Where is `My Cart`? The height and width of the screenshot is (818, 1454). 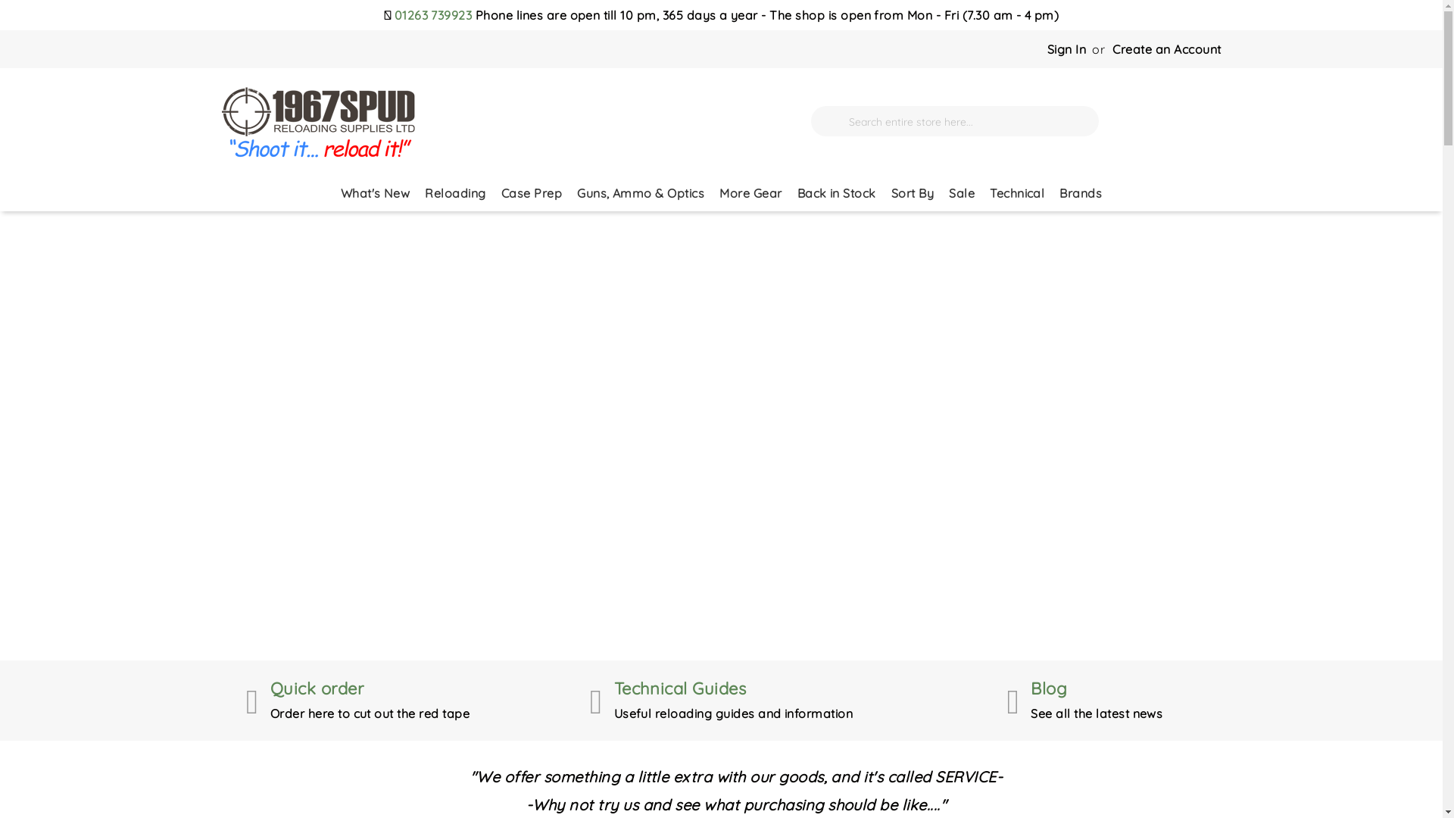
My Cart is located at coordinates (1198, 121).